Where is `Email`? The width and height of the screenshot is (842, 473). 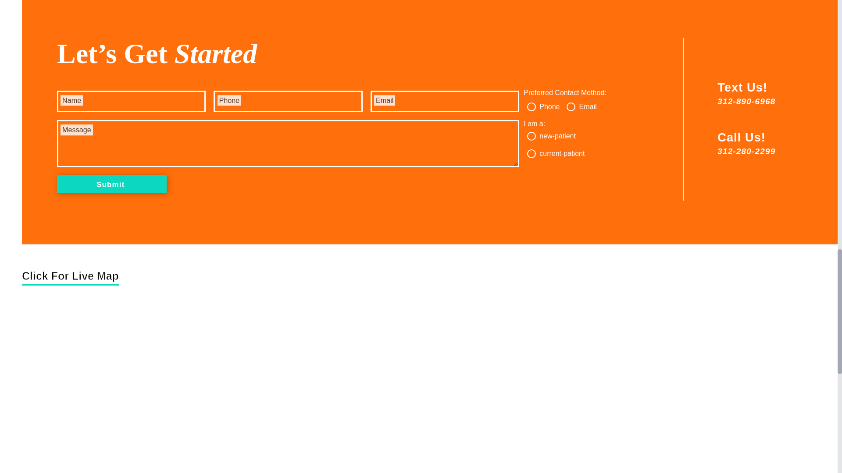 Email is located at coordinates (571, 107).